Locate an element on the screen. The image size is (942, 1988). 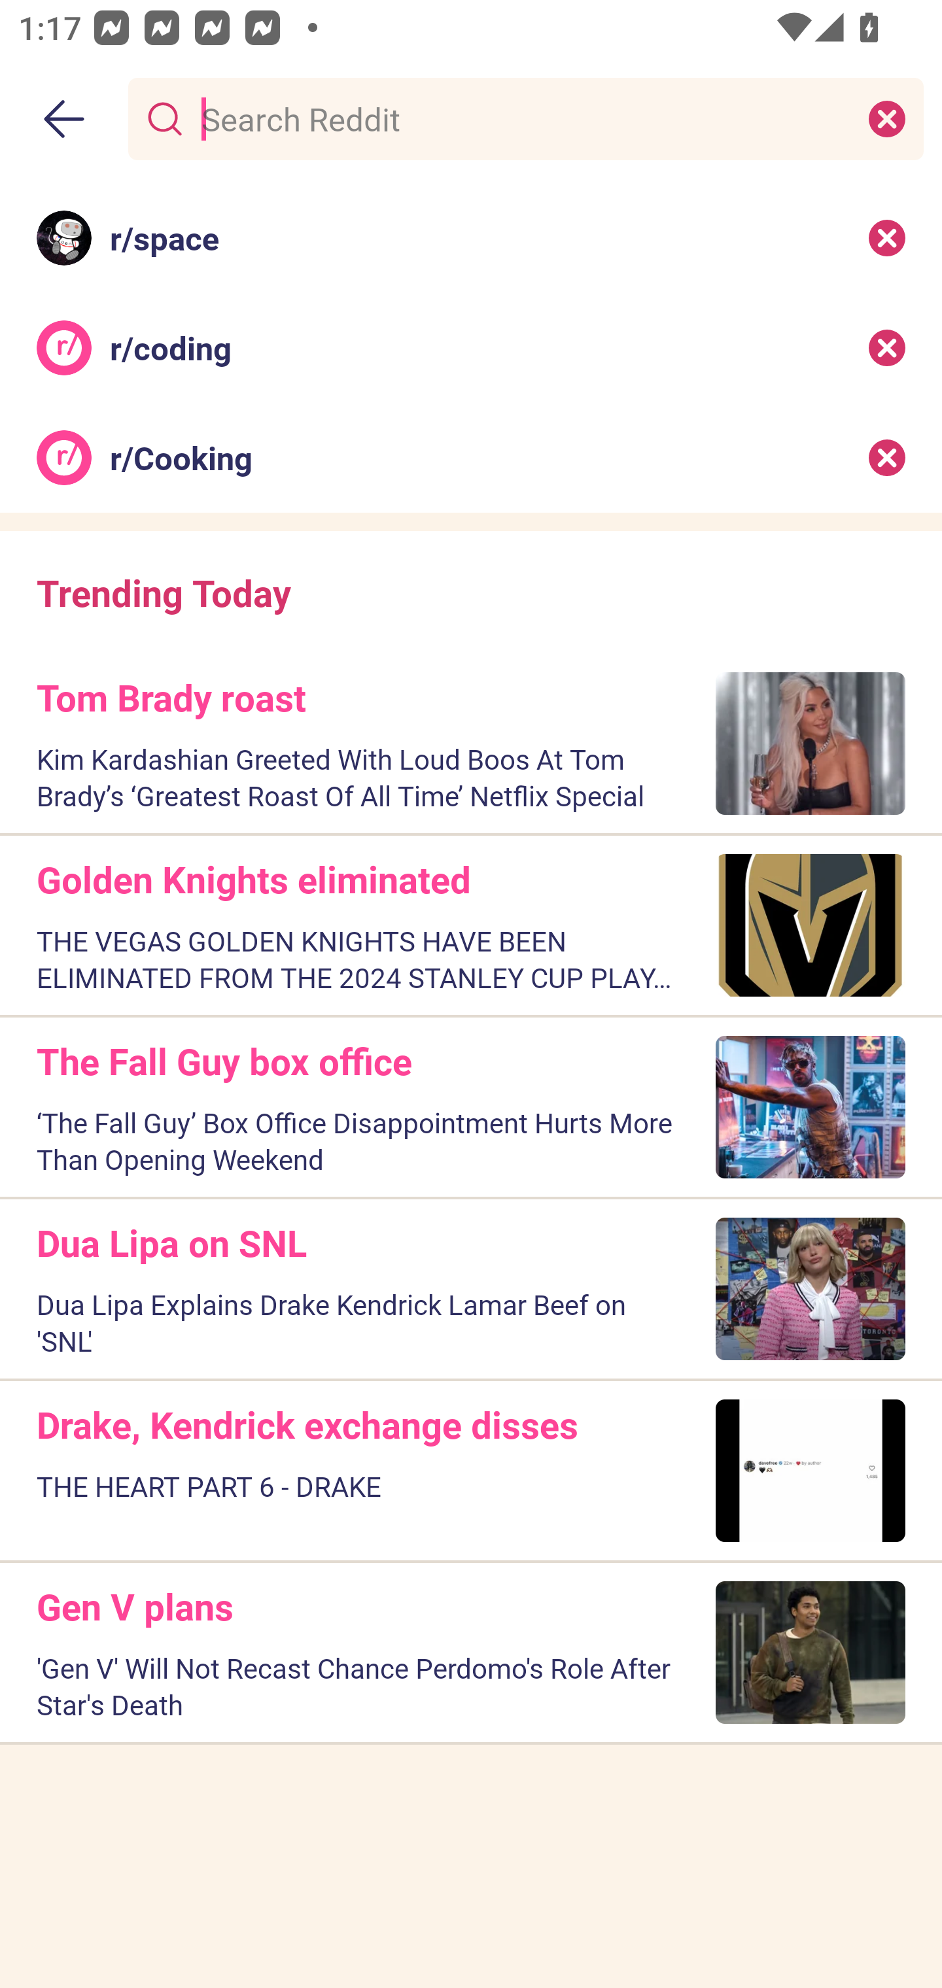
r/Cooking Recent search: r/Cooking Remove is located at coordinates (471, 458).